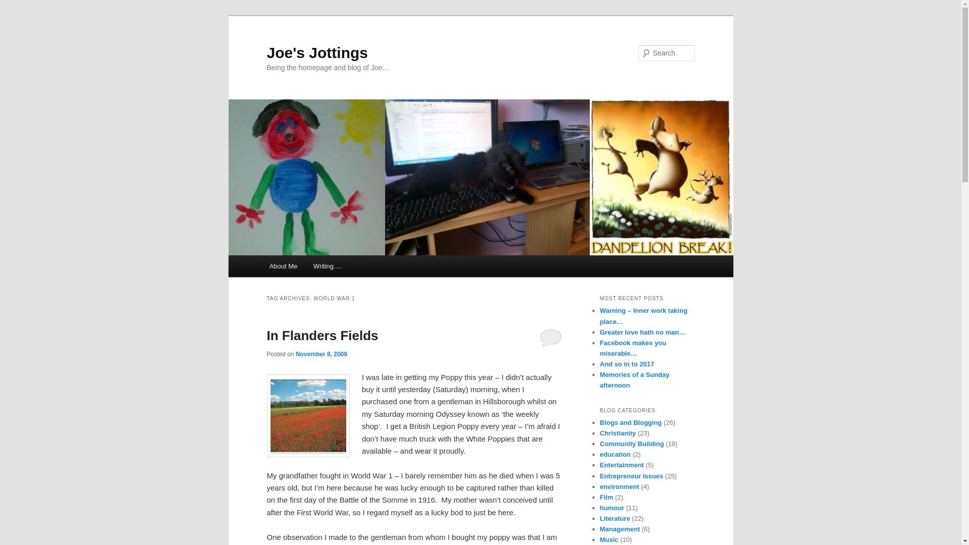 Image resolution: width=969 pixels, height=545 pixels. What do you see at coordinates (308, 416) in the screenshot?
I see `poppies` at bounding box center [308, 416].